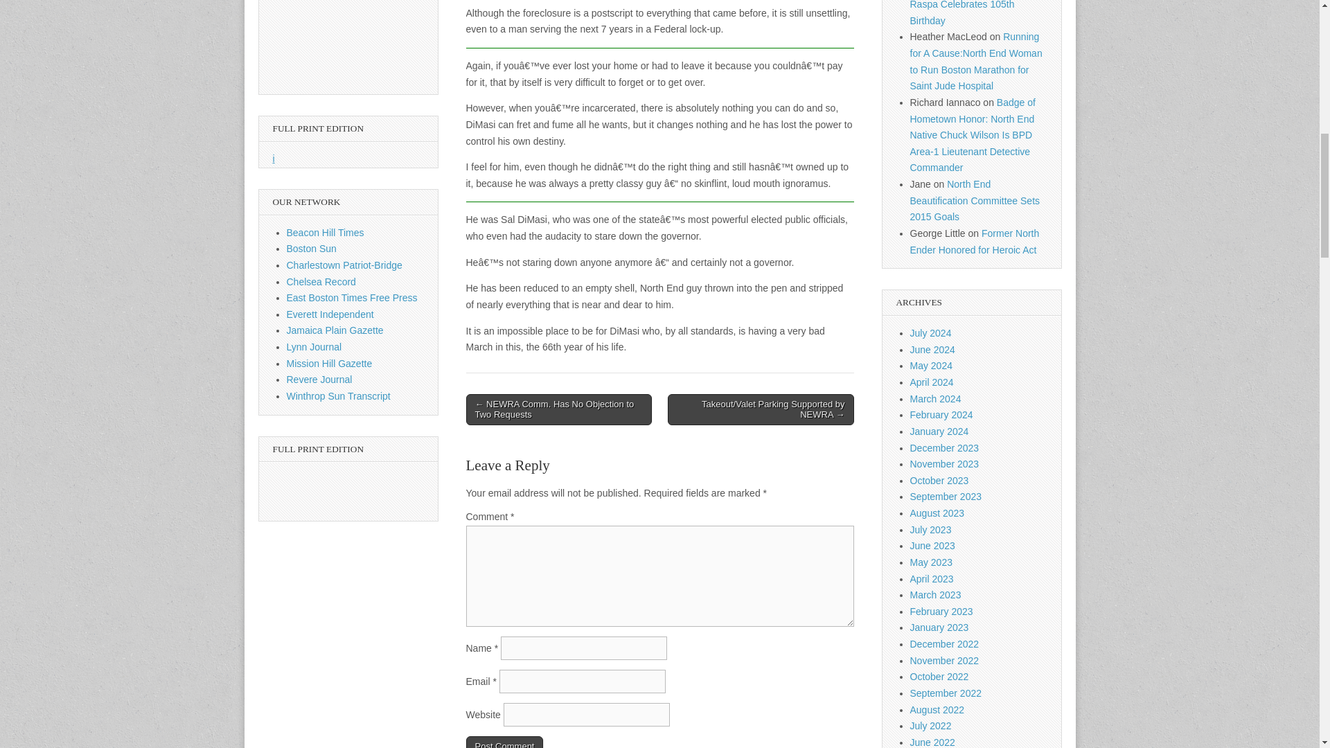 The width and height of the screenshot is (1330, 748). I want to click on Everett Independent, so click(330, 314).